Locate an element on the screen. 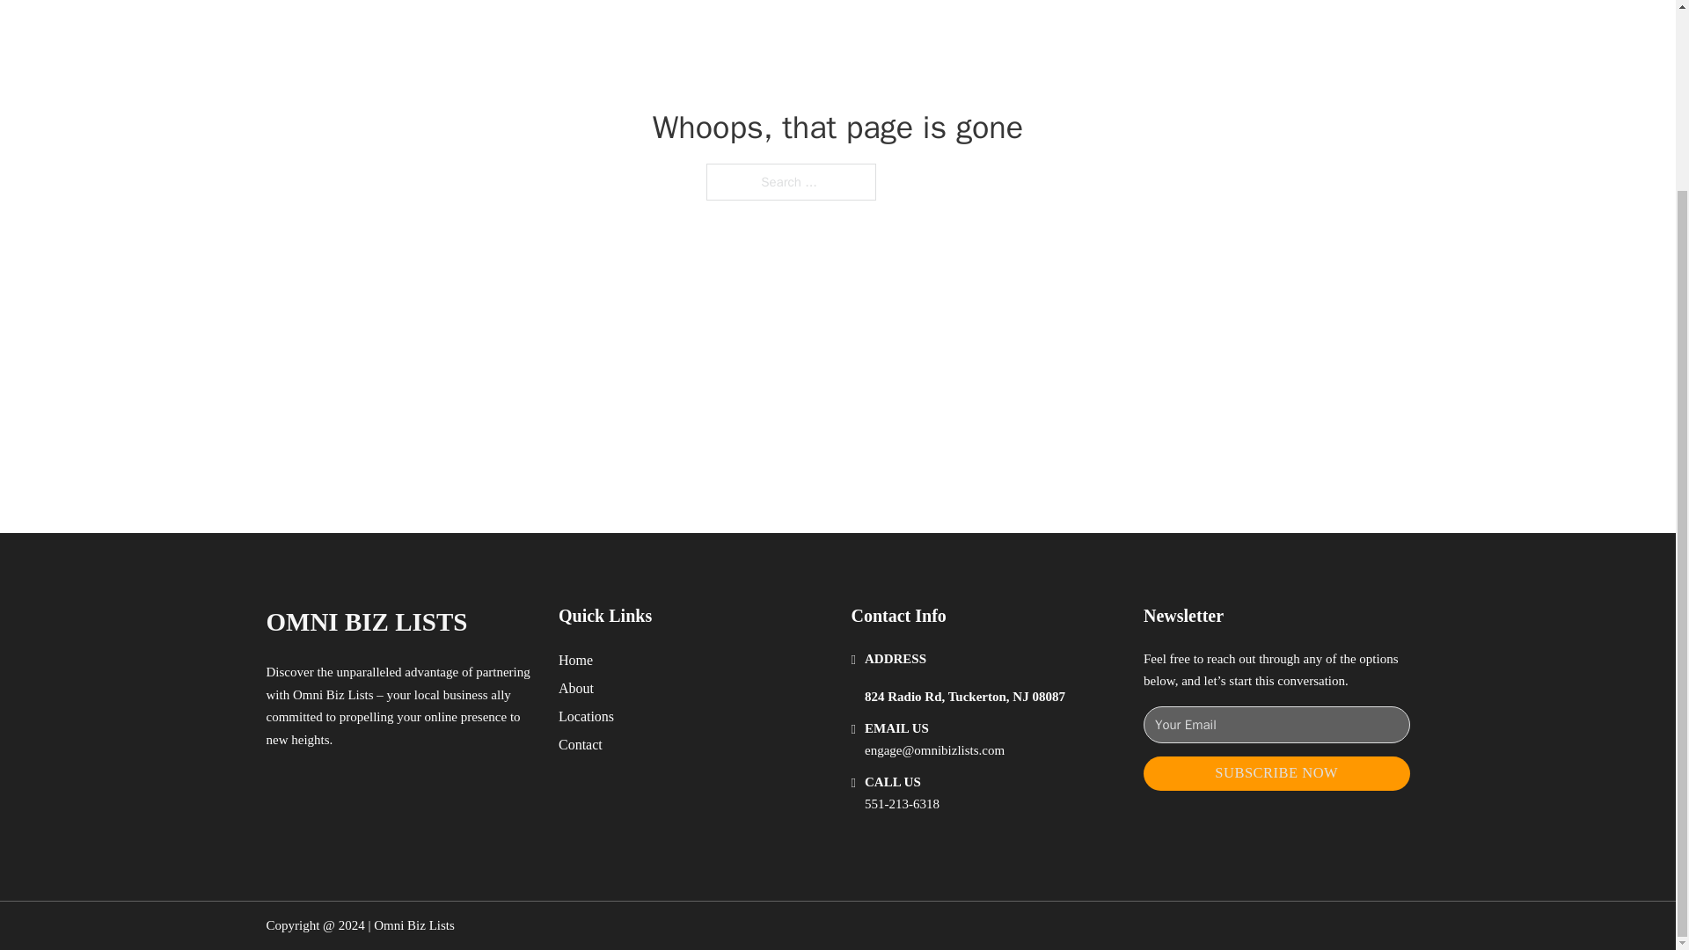  OMNI BIZ LISTS is located at coordinates (366, 622).